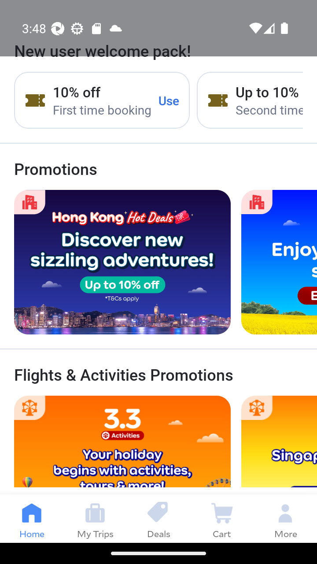  What do you see at coordinates (158, 518) in the screenshot?
I see `Deals` at bounding box center [158, 518].